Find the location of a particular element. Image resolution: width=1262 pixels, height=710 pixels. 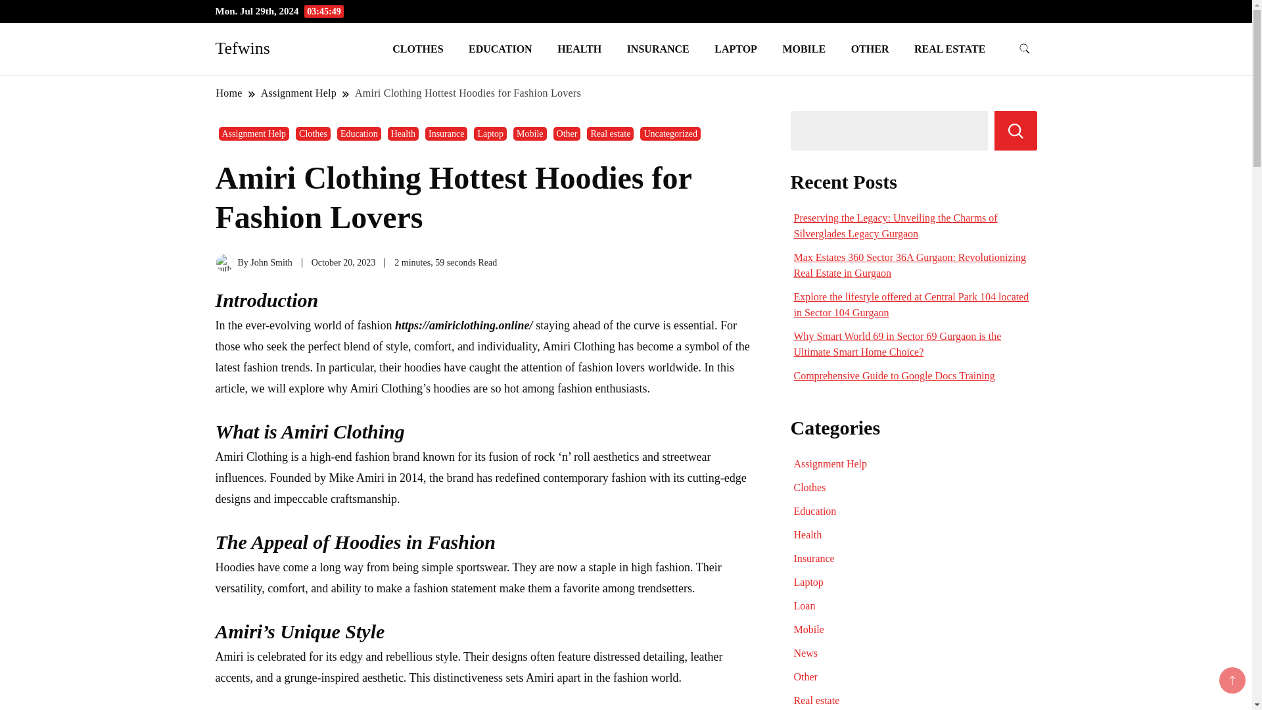

OTHER is located at coordinates (870, 49).